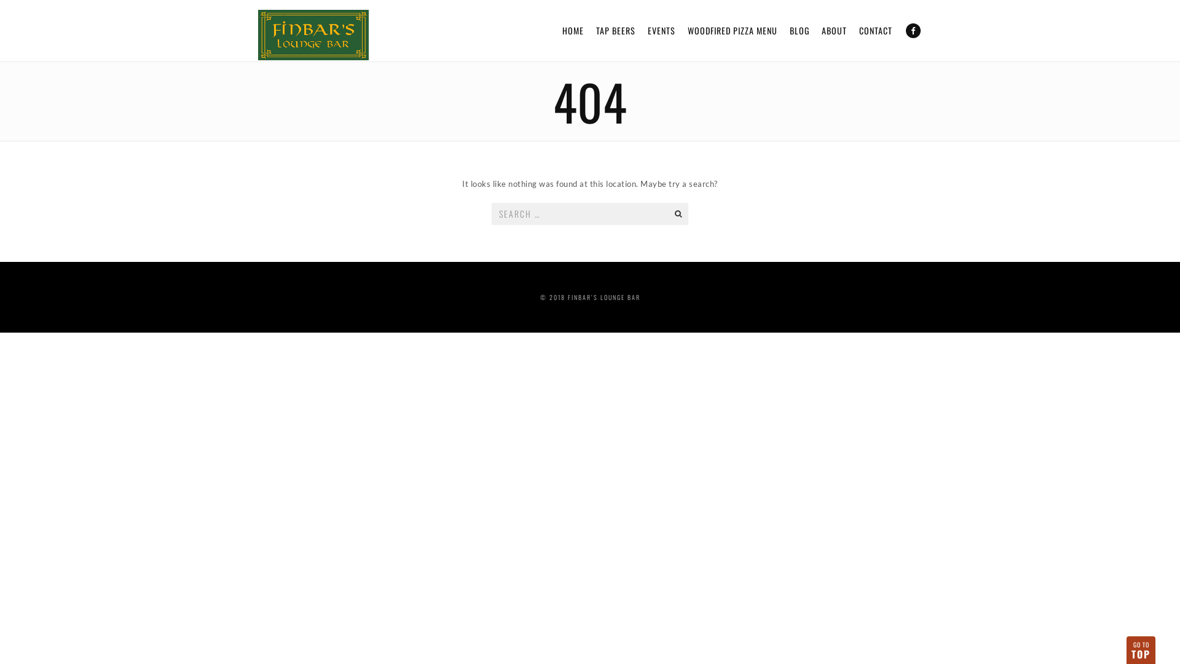 This screenshot has height=664, width=1180. Describe the element at coordinates (661, 31) in the screenshot. I see `EVENTS` at that location.